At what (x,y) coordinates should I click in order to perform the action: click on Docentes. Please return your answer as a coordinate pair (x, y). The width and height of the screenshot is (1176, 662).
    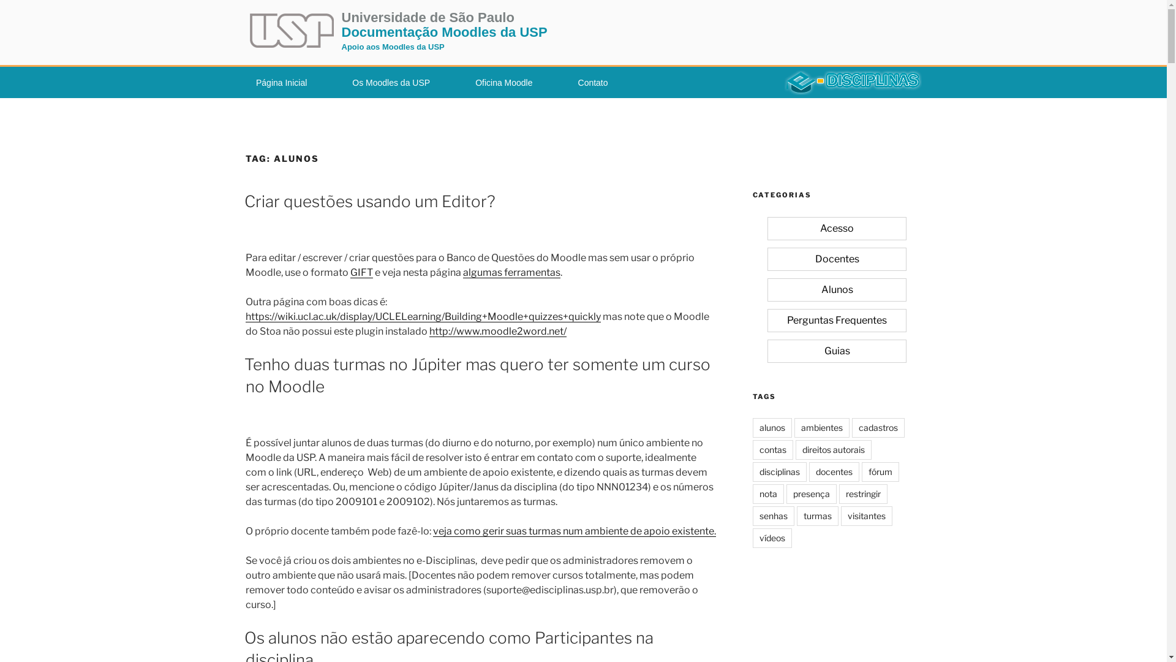
    Looking at the image, I should click on (837, 259).